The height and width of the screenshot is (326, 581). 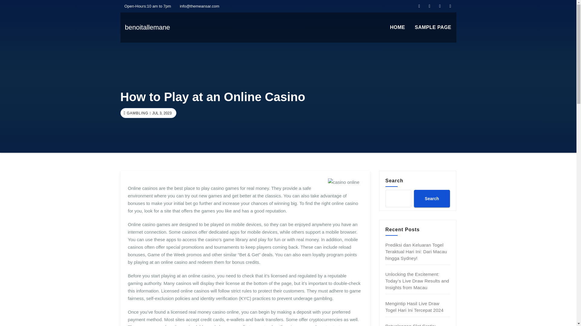 I want to click on SAMPLE PAGE, so click(x=433, y=27).